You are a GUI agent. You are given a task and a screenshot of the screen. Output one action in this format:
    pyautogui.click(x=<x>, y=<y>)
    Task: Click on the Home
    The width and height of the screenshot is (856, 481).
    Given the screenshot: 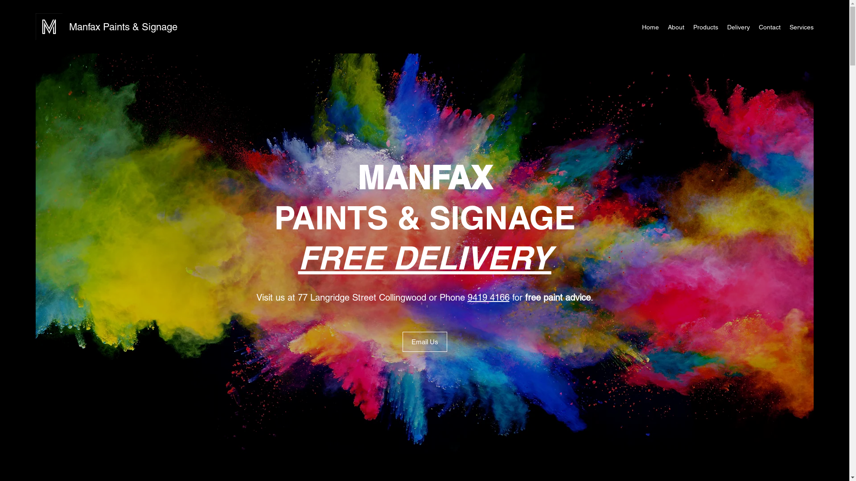 What is the action you would take?
    pyautogui.click(x=650, y=27)
    